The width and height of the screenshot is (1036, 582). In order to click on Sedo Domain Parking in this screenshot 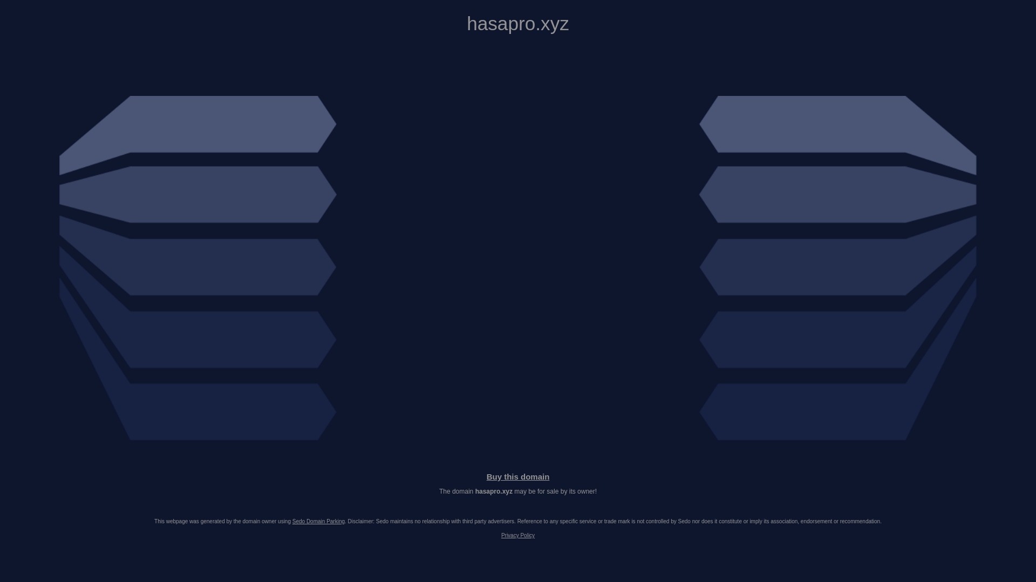, I will do `click(318, 522)`.